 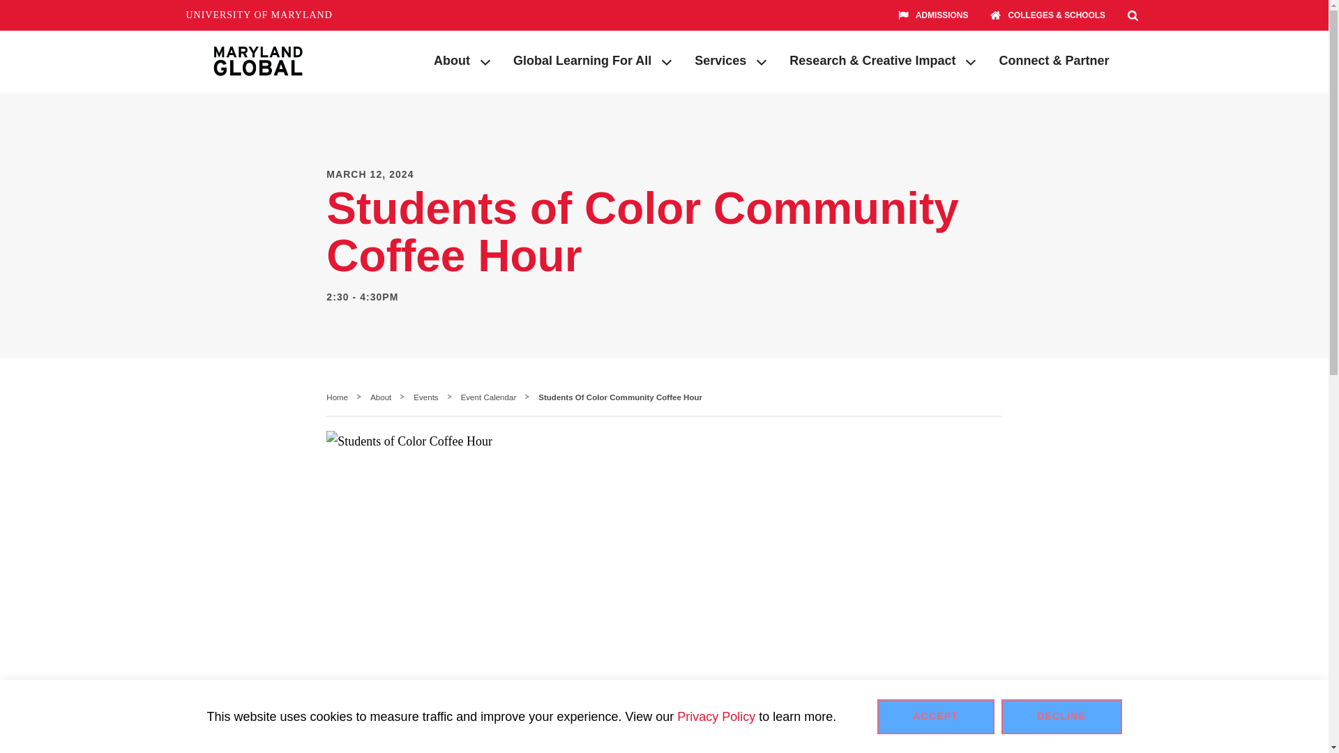 What do you see at coordinates (445, 61) in the screenshot?
I see `About` at bounding box center [445, 61].